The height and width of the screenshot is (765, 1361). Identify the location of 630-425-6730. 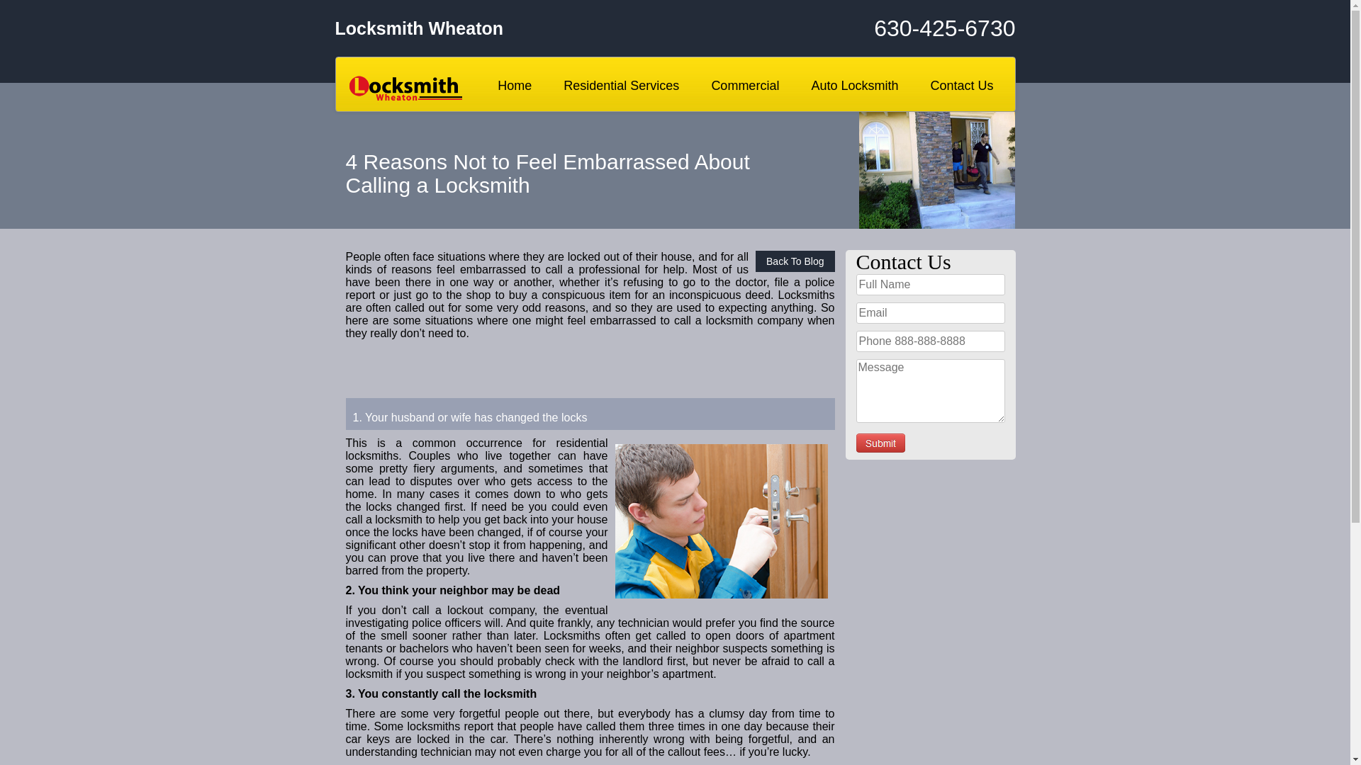
(902, 28).